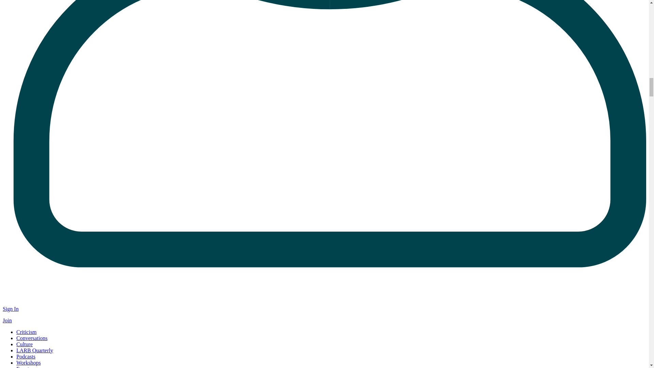  What do you see at coordinates (26, 356) in the screenshot?
I see `Podcasts` at bounding box center [26, 356].